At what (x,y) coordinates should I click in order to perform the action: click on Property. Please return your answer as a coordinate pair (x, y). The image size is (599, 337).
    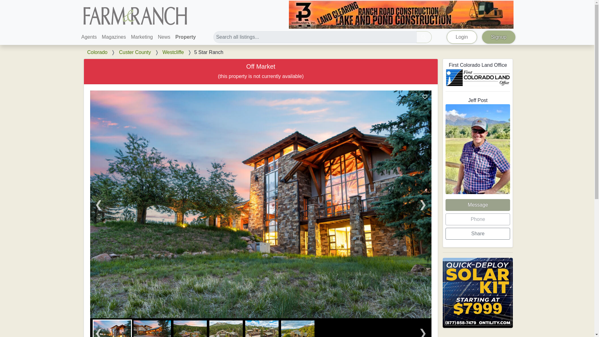
    Looking at the image, I should click on (185, 37).